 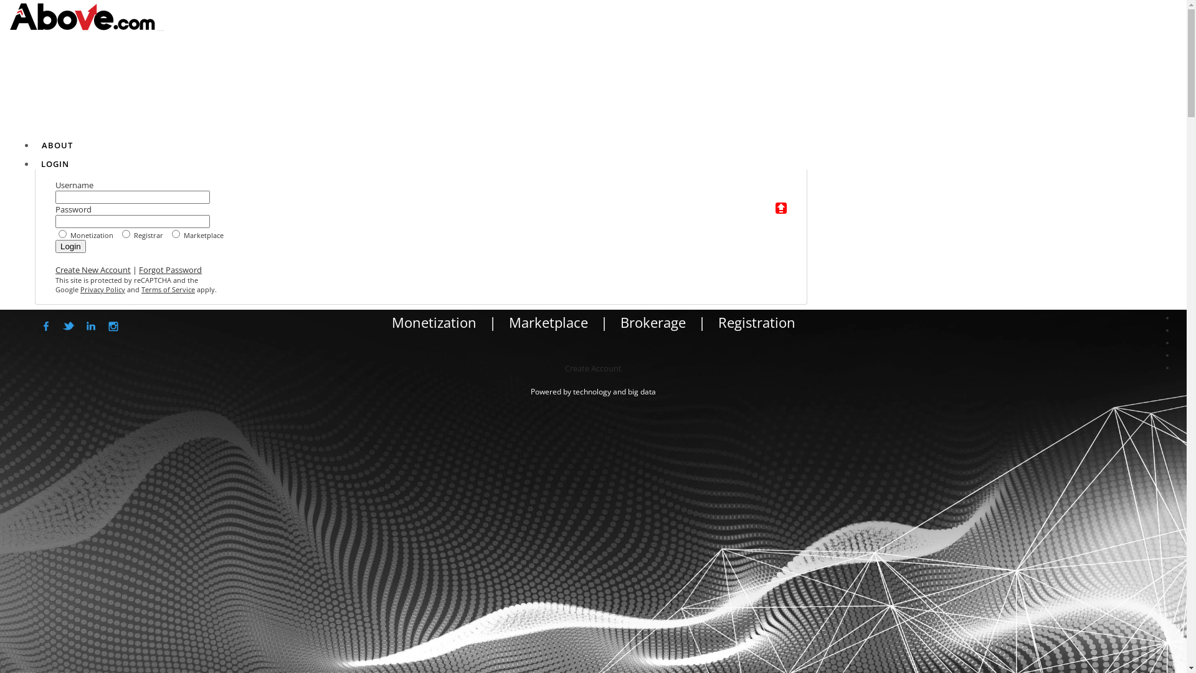 What do you see at coordinates (168, 289) in the screenshot?
I see `Terms of Service` at bounding box center [168, 289].